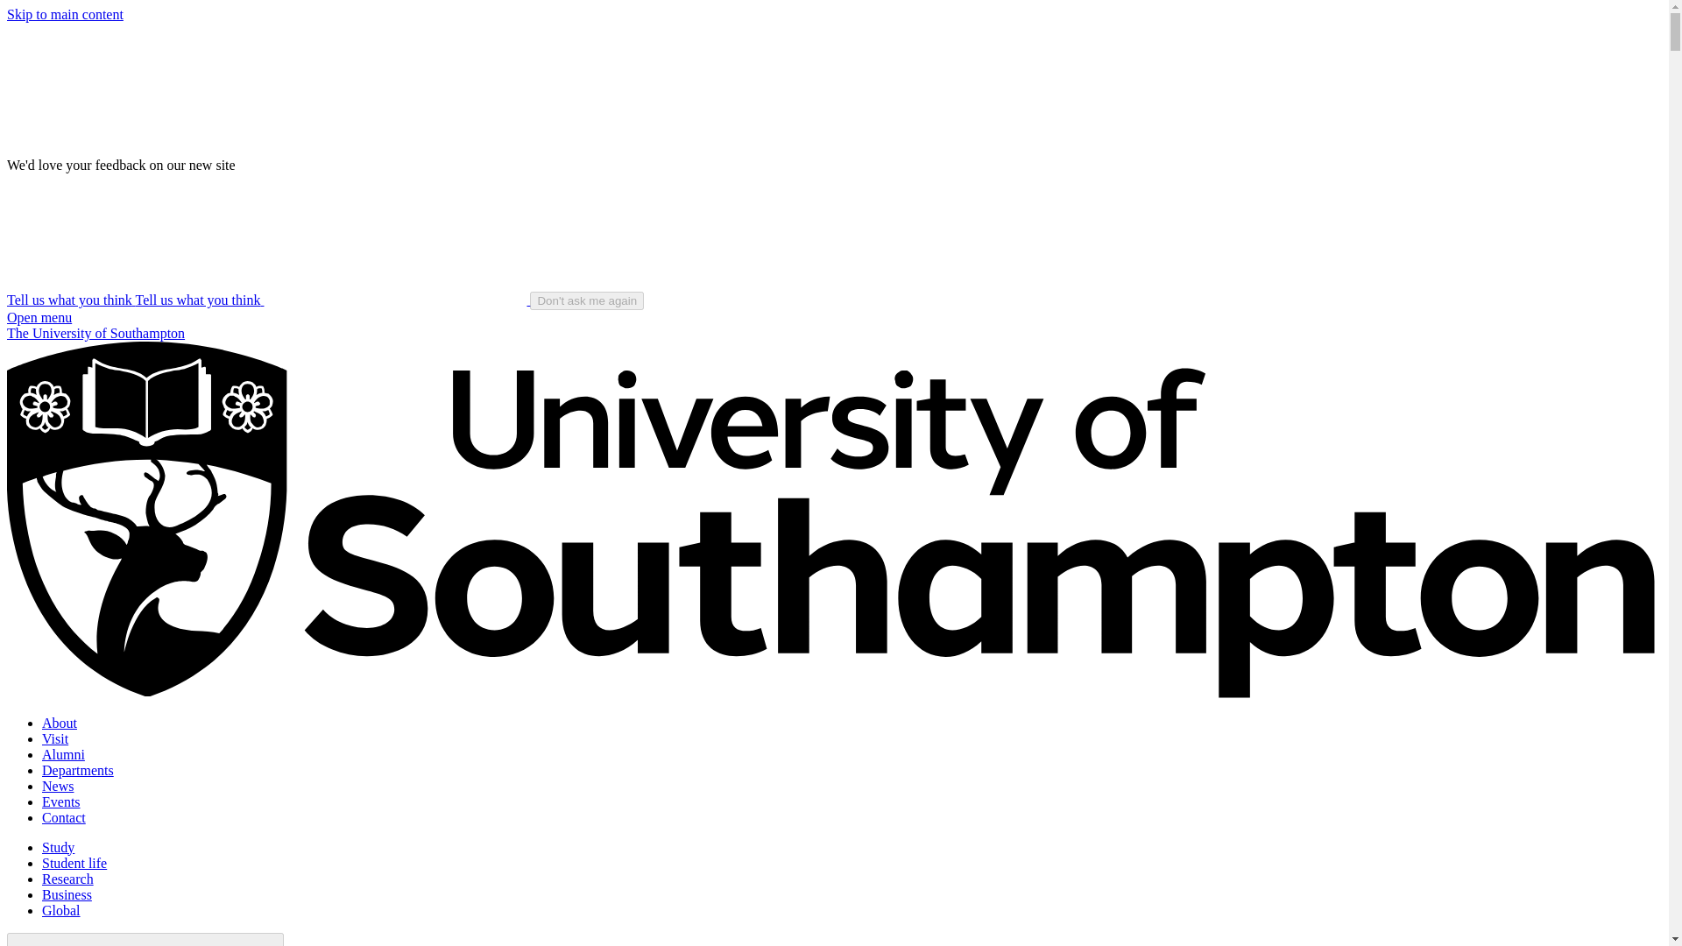 This screenshot has width=1682, height=946. What do you see at coordinates (68, 878) in the screenshot?
I see `Research` at bounding box center [68, 878].